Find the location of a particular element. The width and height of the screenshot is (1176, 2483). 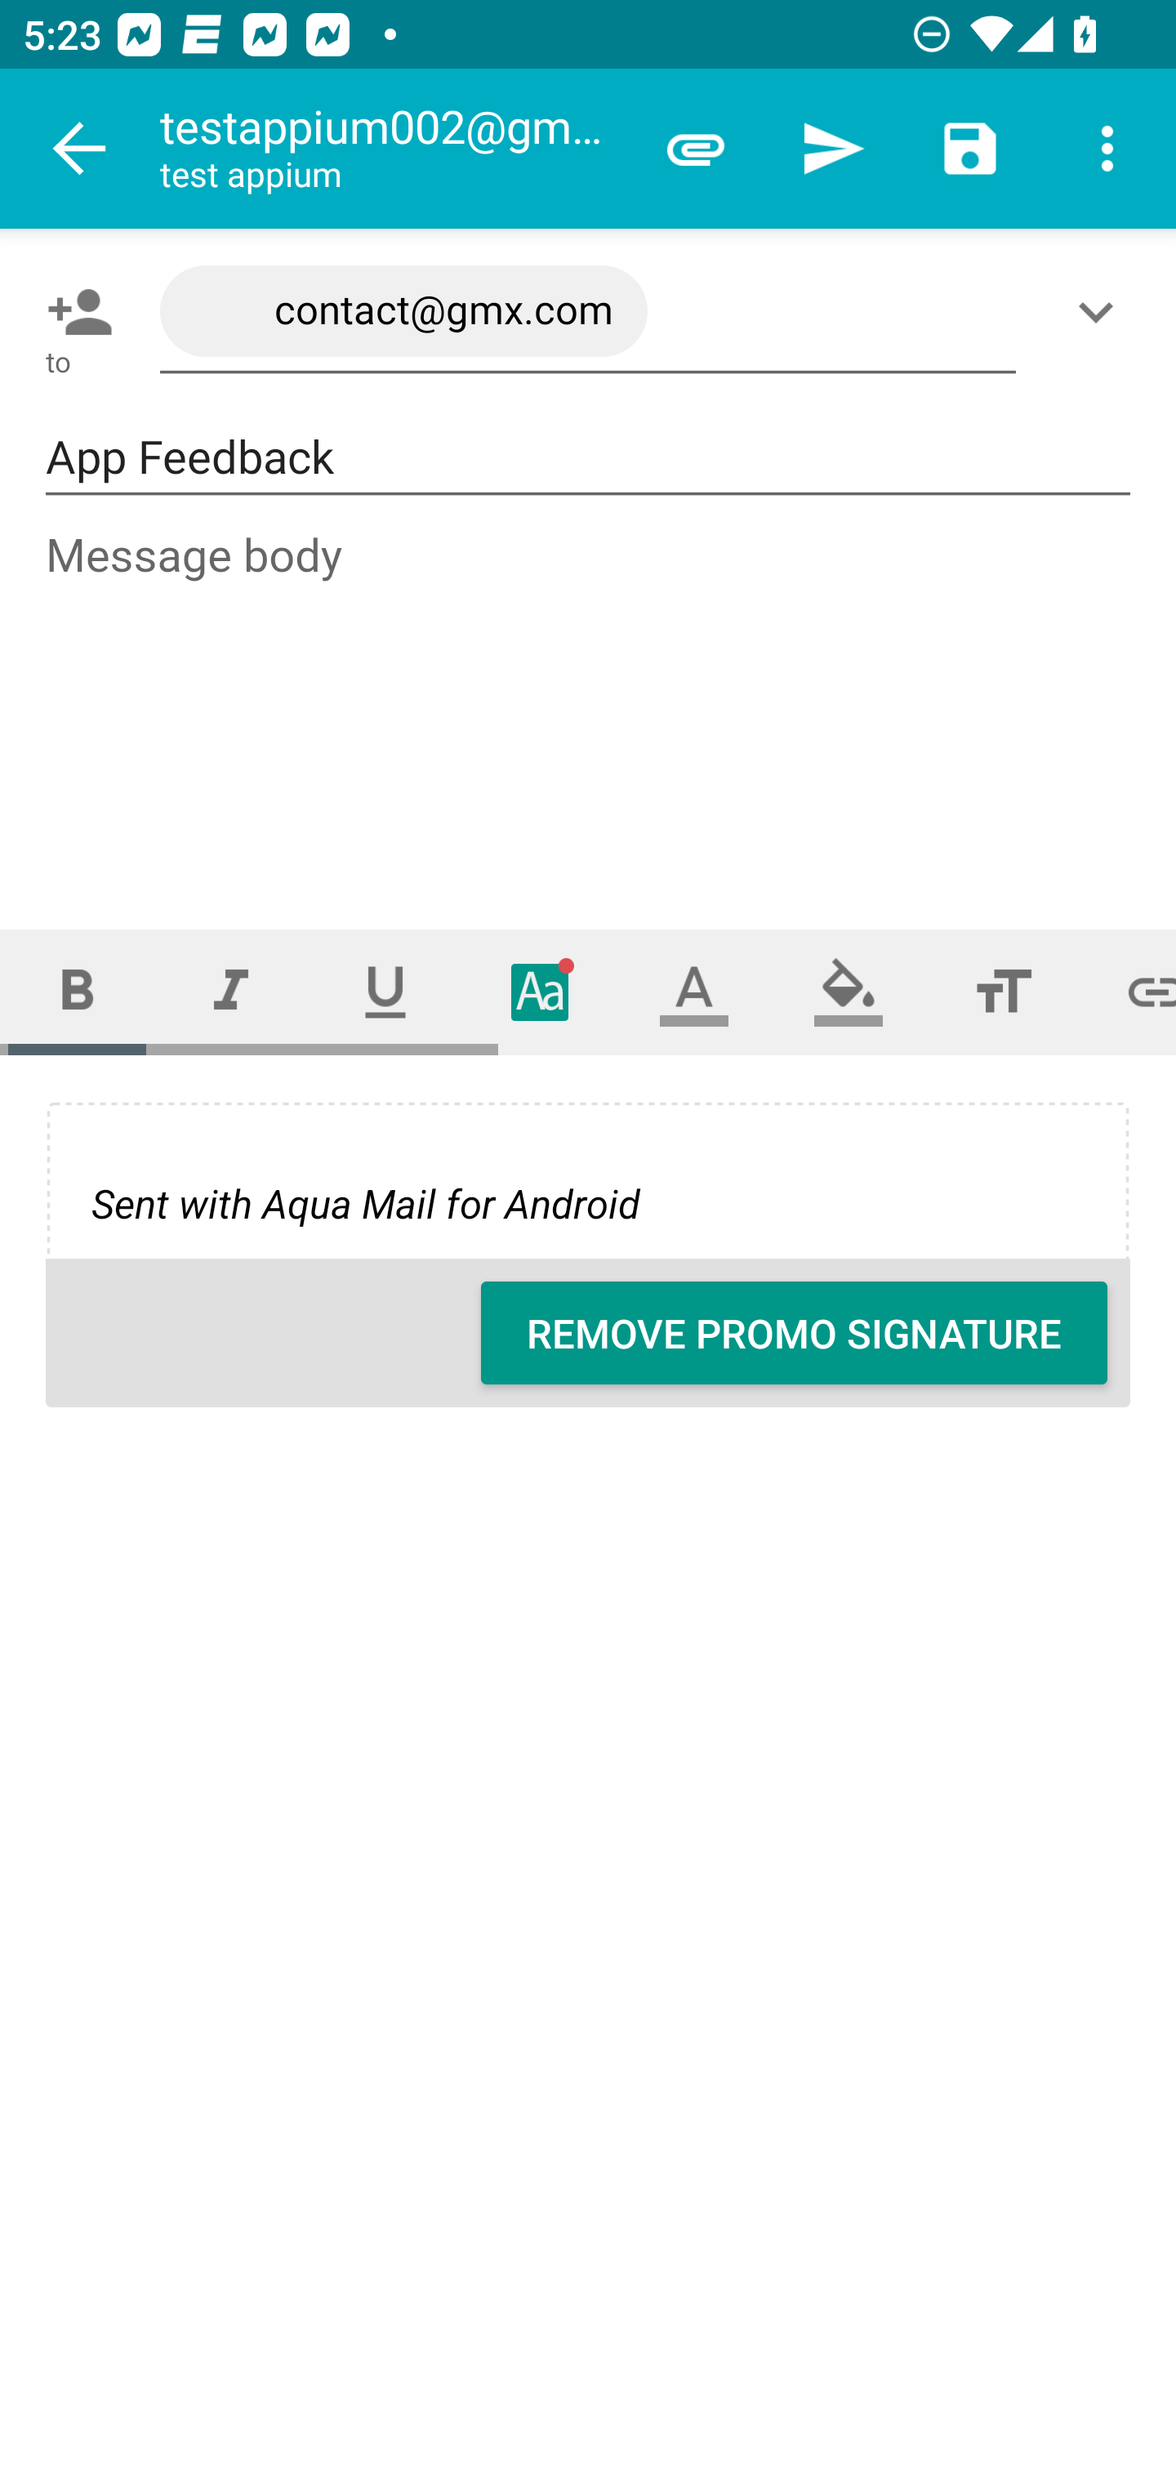

More options is located at coordinates (1107, 149).